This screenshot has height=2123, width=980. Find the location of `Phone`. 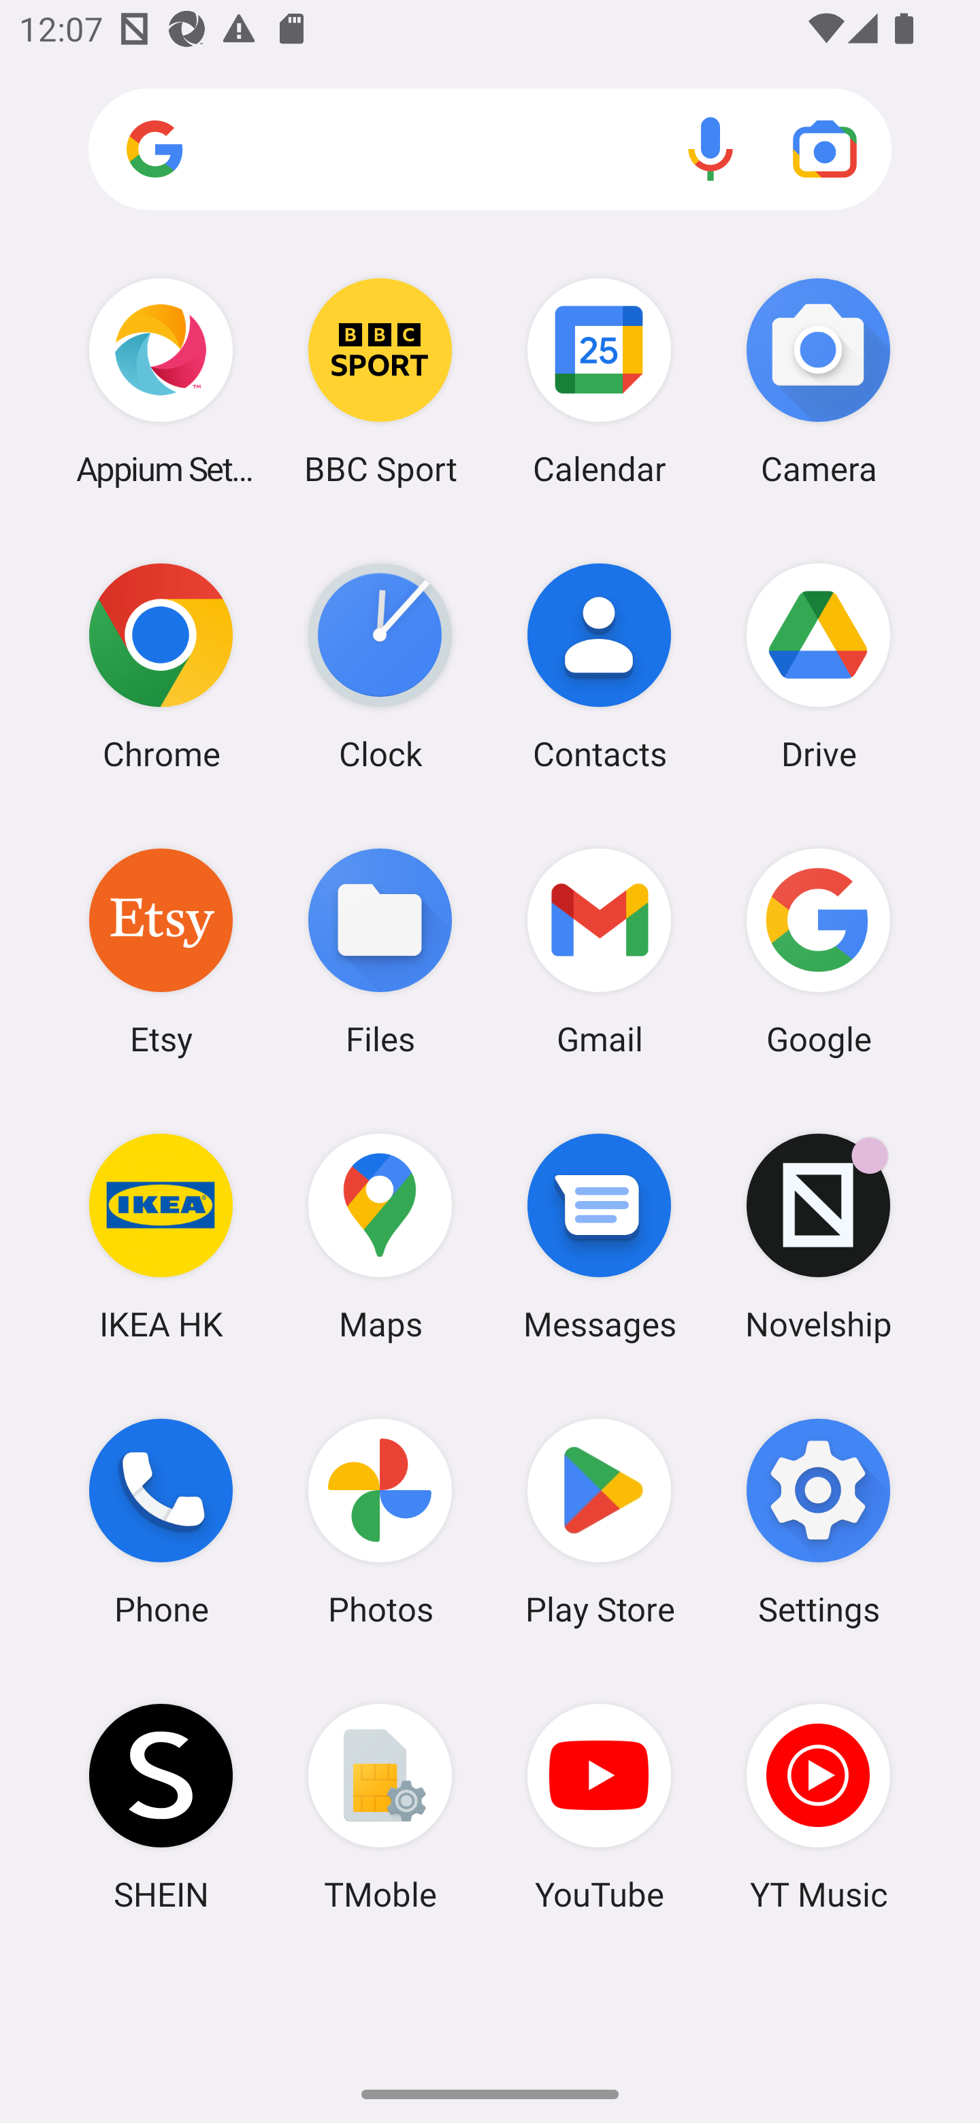

Phone is located at coordinates (161, 1522).